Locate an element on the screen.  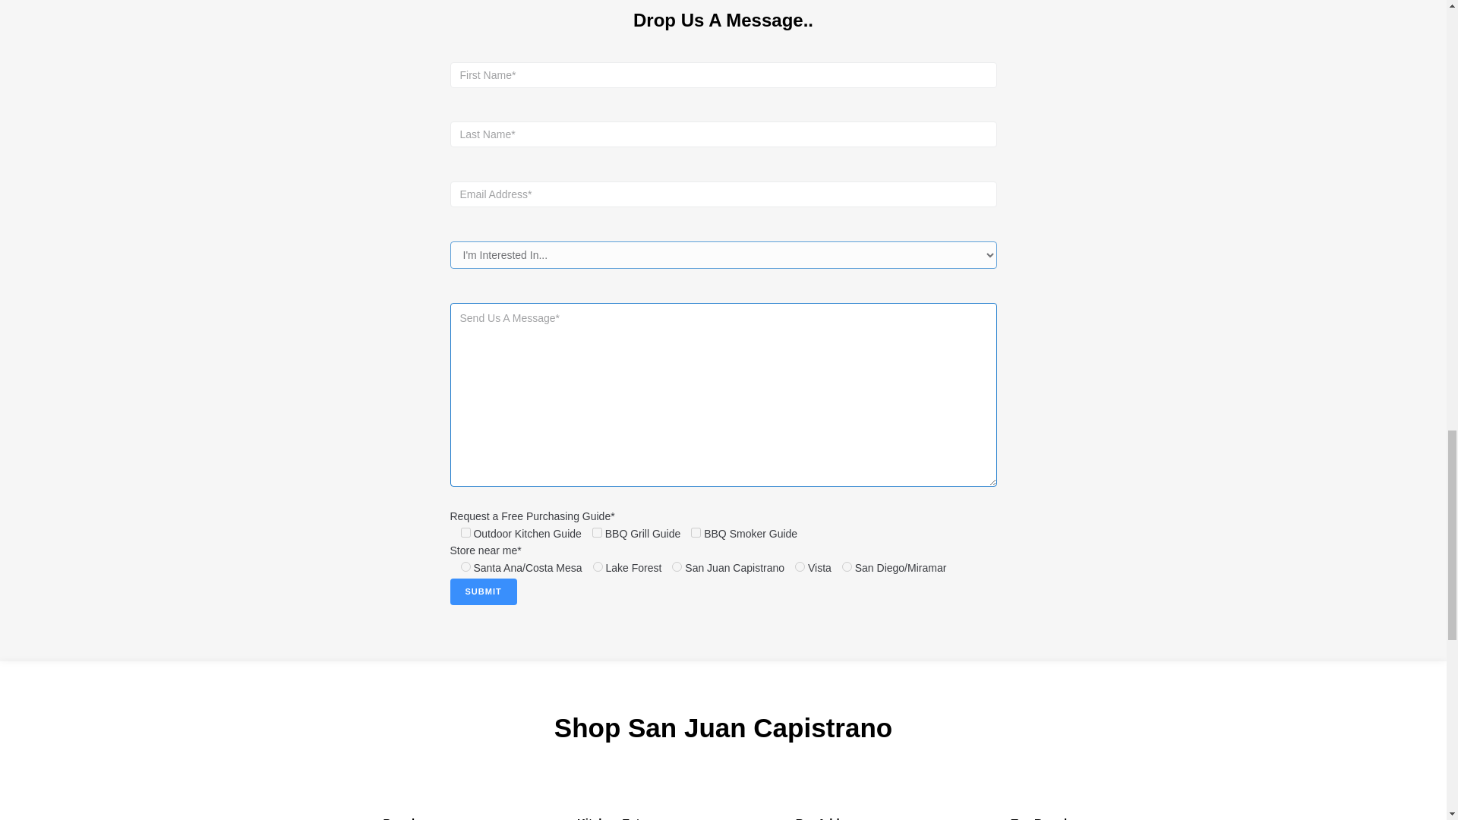
Vista is located at coordinates (799, 566).